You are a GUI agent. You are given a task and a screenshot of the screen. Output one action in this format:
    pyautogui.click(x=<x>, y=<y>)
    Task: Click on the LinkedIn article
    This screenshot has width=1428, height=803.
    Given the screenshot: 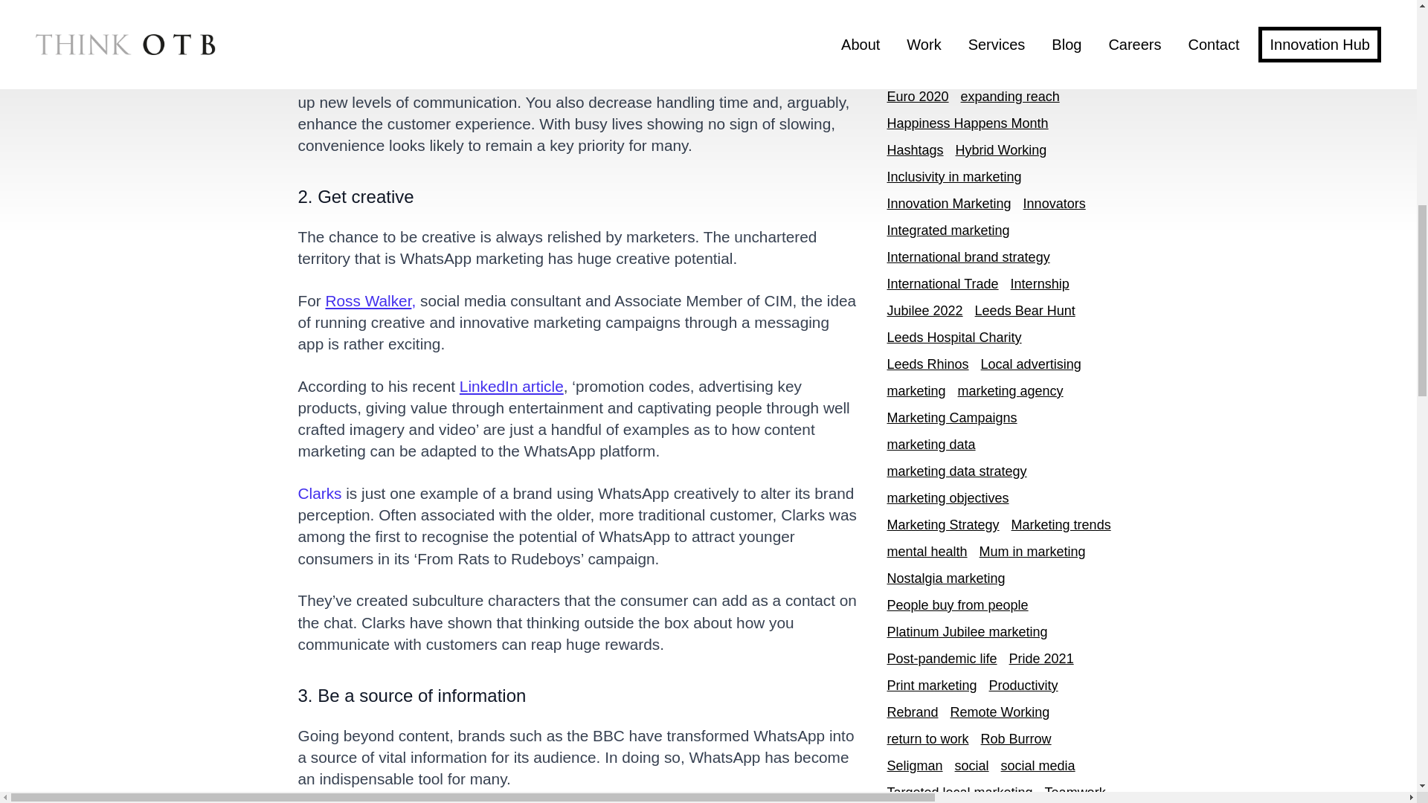 What is the action you would take?
    pyautogui.click(x=512, y=386)
    